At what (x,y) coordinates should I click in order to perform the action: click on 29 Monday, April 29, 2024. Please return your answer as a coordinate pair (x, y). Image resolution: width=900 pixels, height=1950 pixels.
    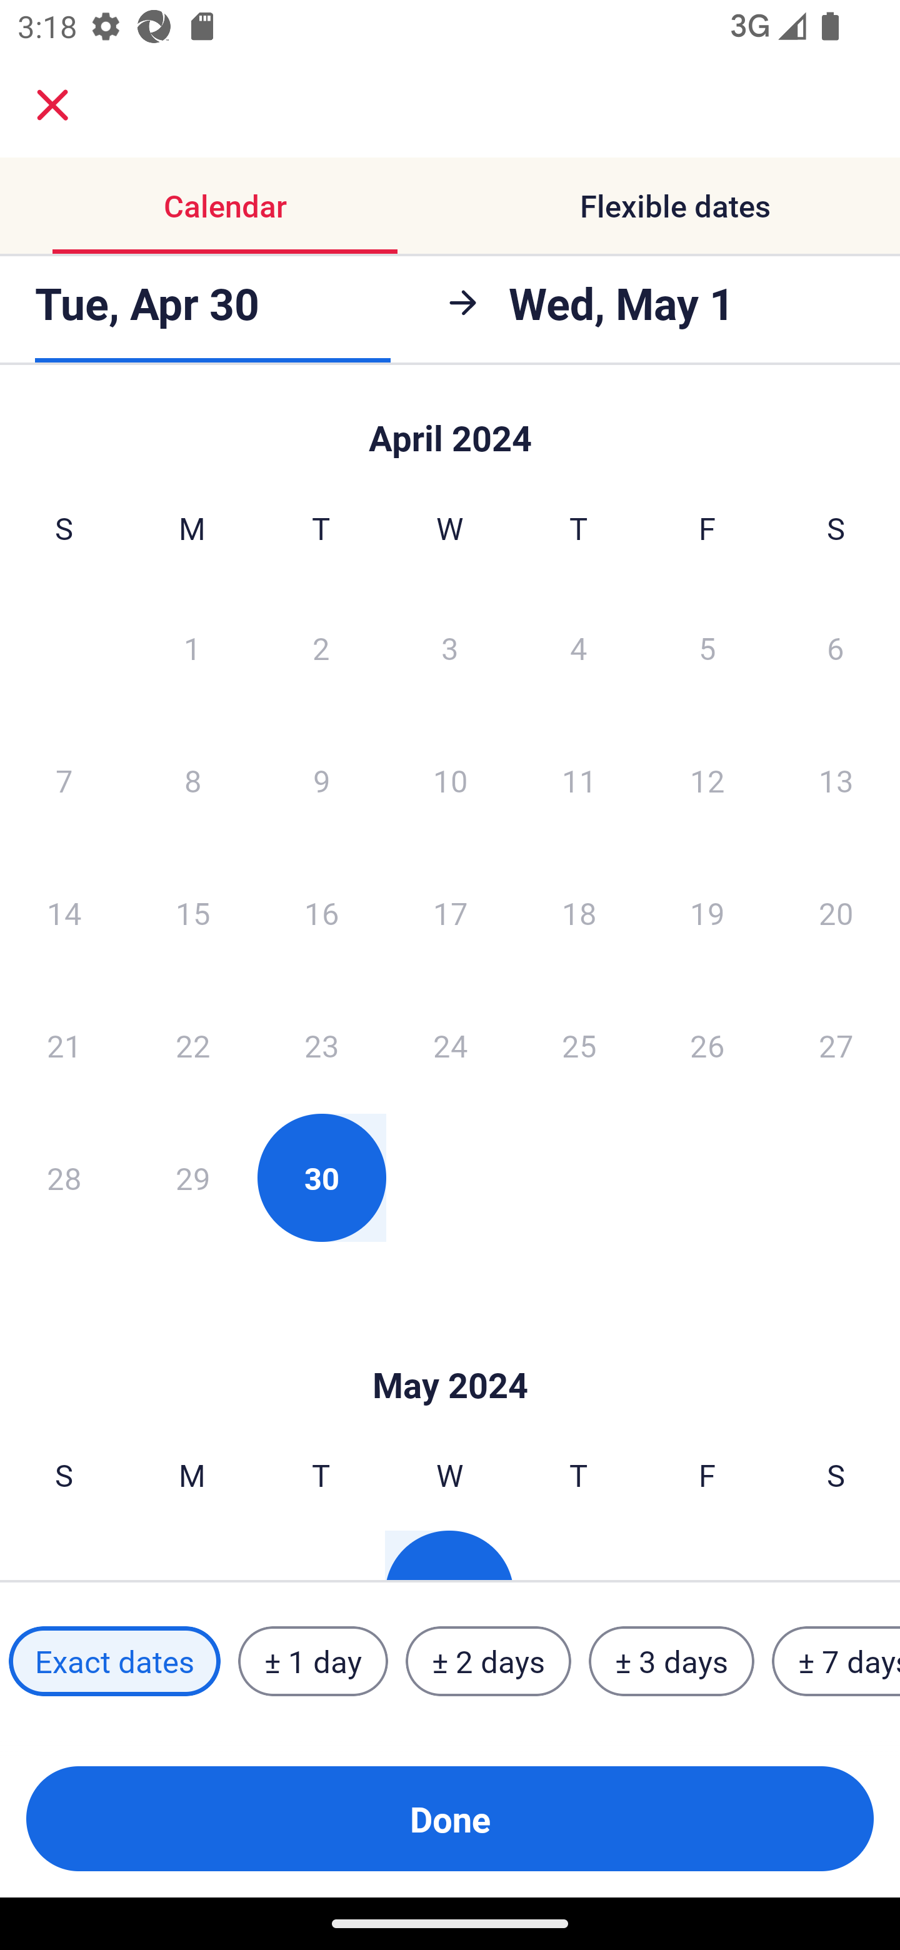
    Looking at the image, I should click on (192, 1177).